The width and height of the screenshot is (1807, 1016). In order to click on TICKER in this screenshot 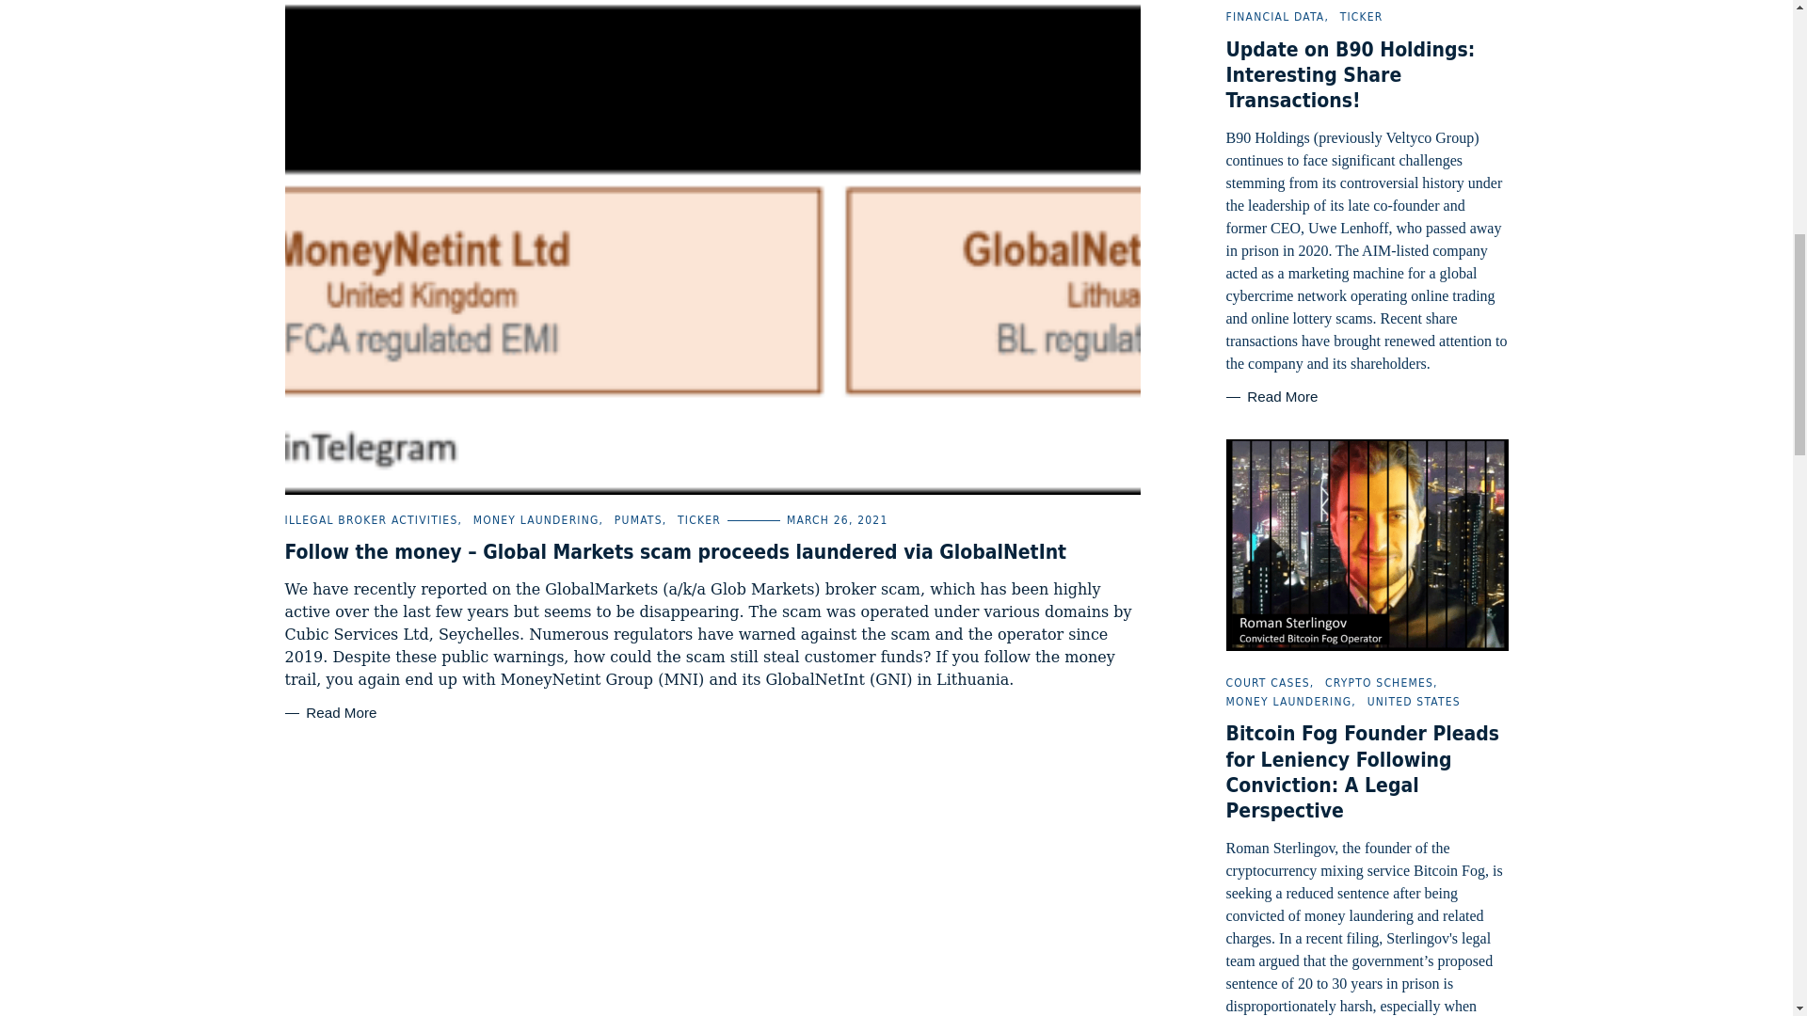, I will do `click(1362, 16)`.